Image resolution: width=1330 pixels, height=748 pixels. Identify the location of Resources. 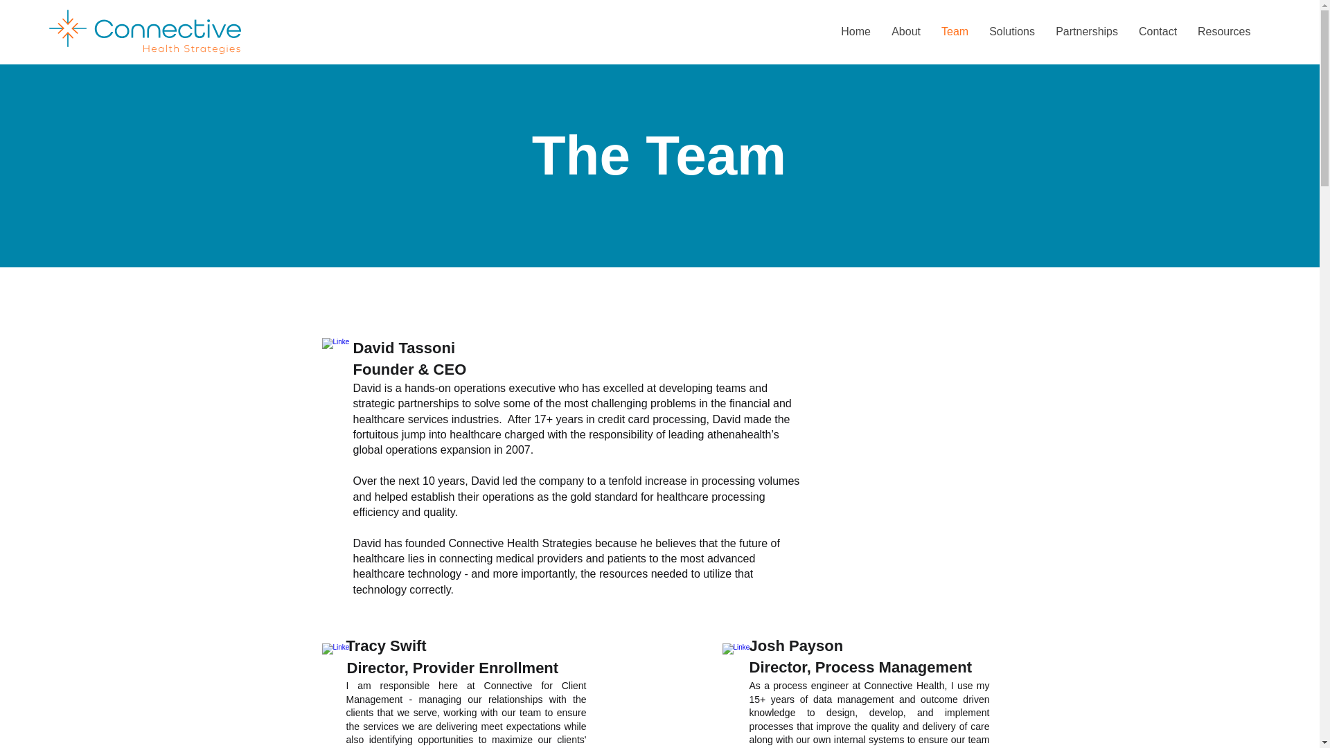
(1224, 32).